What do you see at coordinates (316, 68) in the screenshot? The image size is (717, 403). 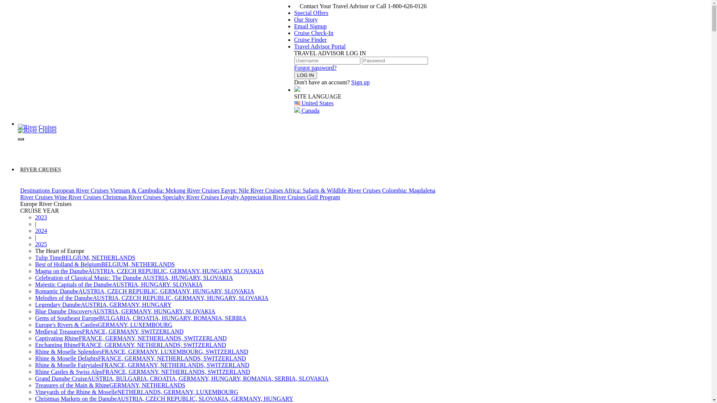 I see `Forgot password?` at bounding box center [316, 68].